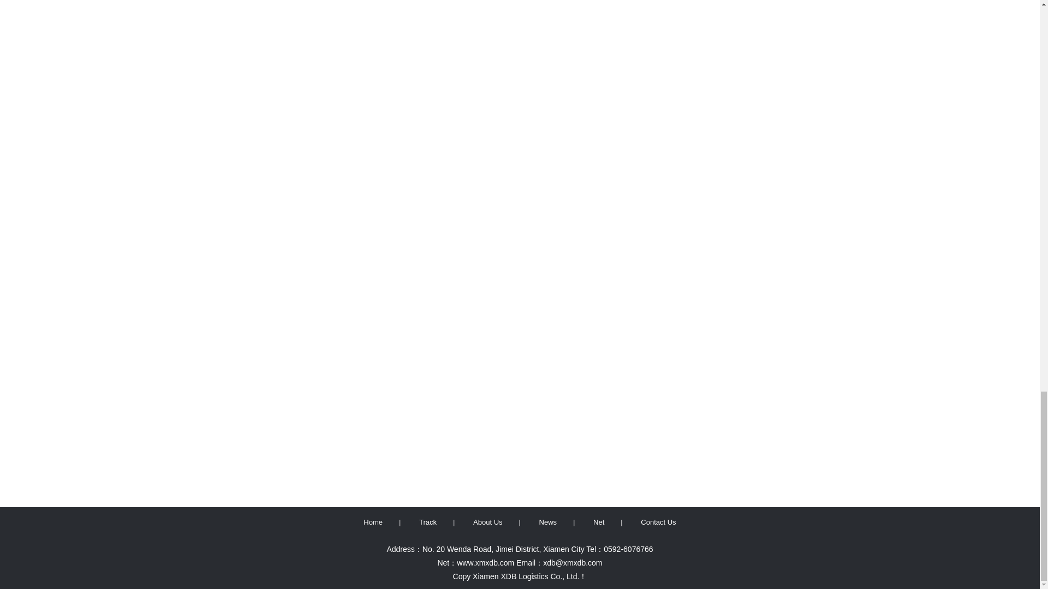 The width and height of the screenshot is (1048, 589). I want to click on About Us, so click(488, 522).